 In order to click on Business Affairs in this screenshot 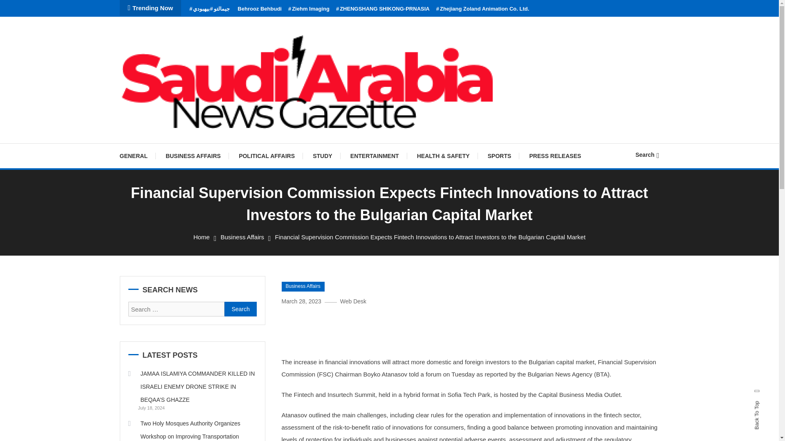, I will do `click(242, 237)`.